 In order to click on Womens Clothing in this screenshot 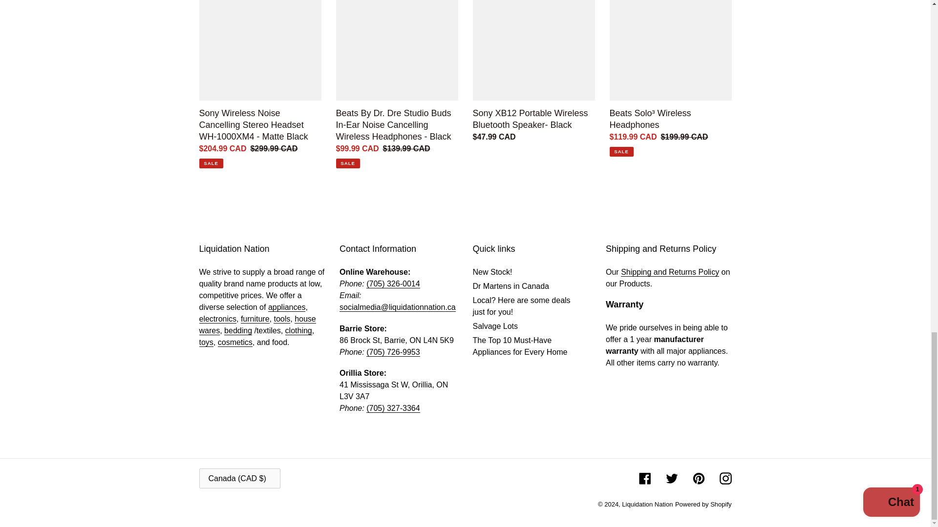, I will do `click(298, 330)`.